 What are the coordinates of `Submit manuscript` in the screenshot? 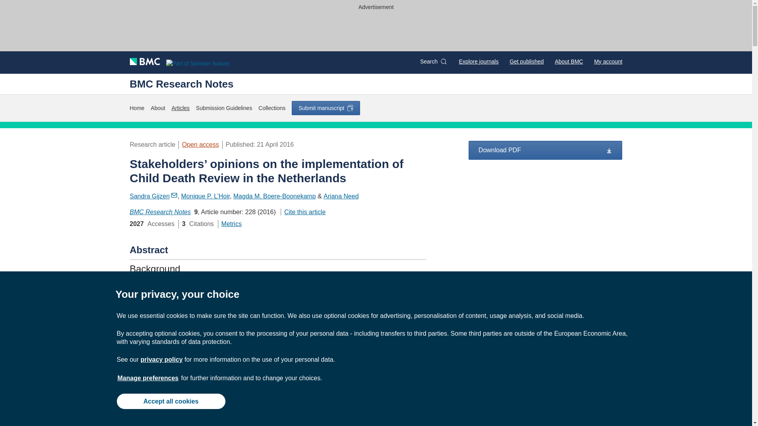 It's located at (326, 108).